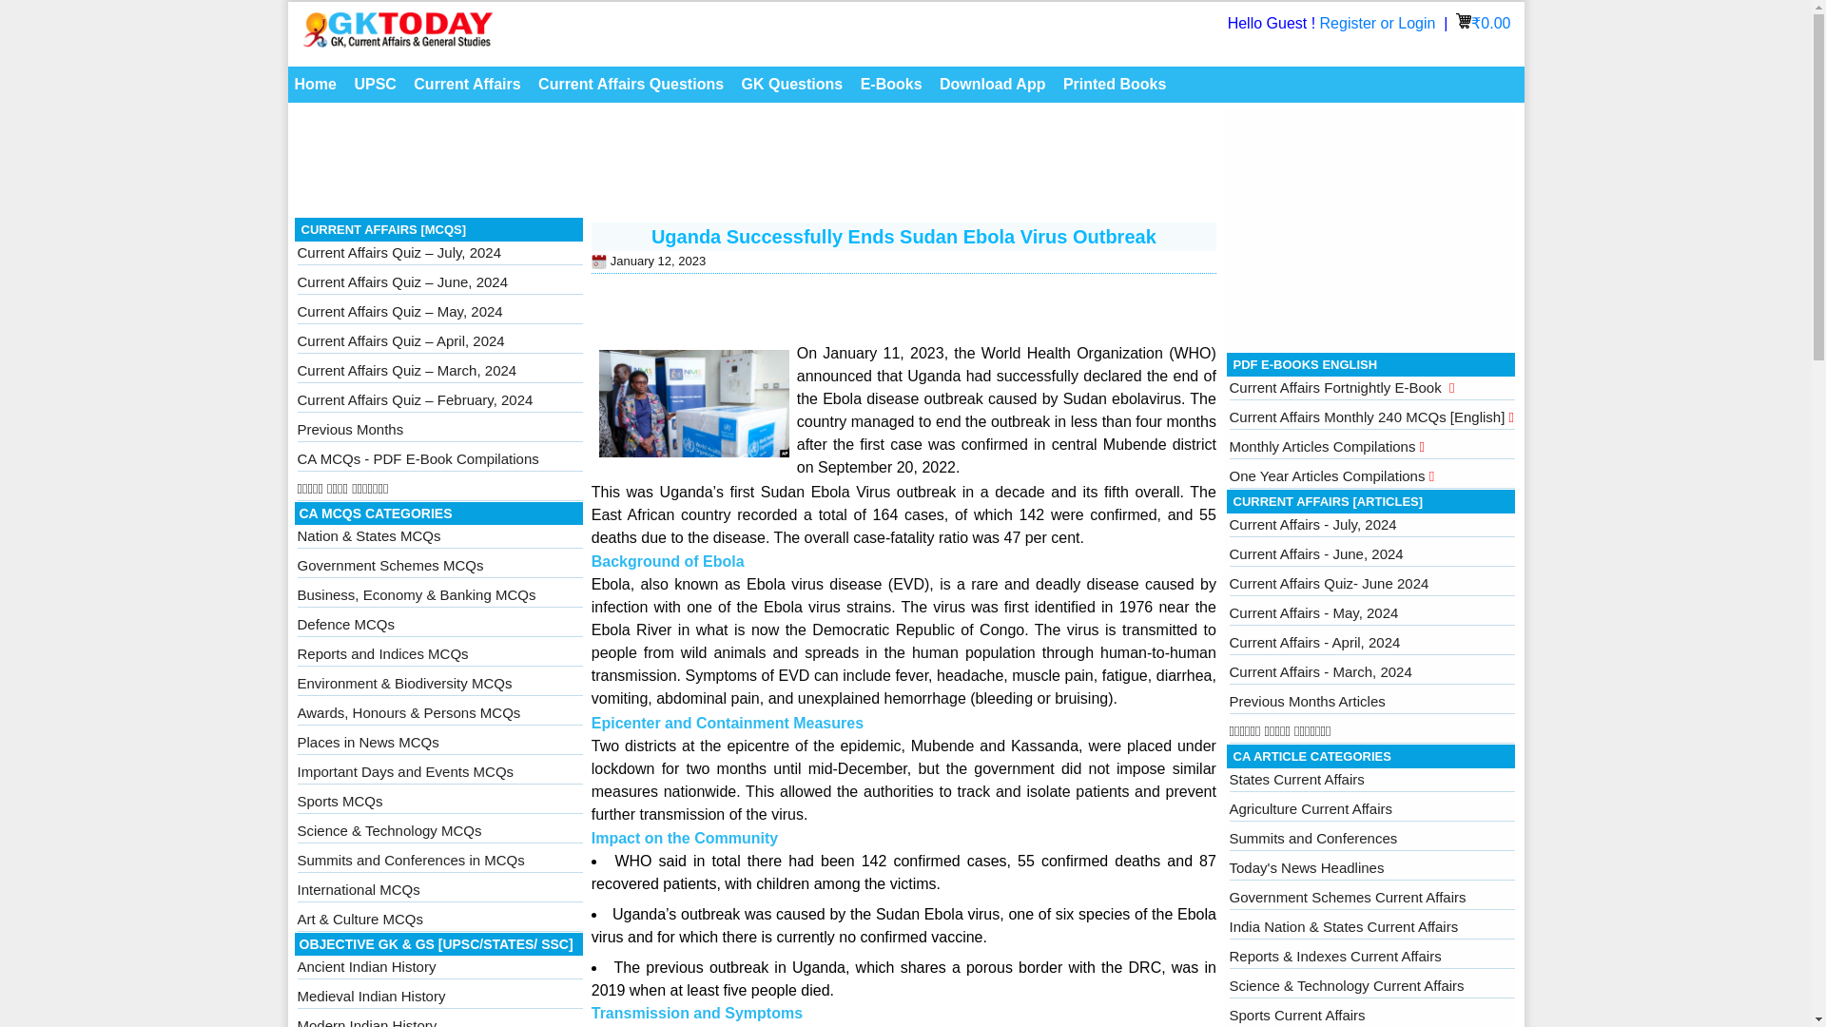 The height and width of the screenshot is (1027, 1826). I want to click on GK Questions, so click(793, 85).